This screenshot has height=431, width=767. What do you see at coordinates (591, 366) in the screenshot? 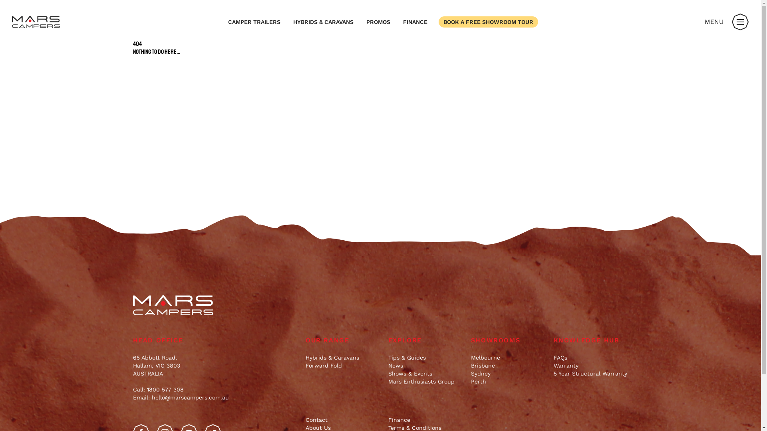
I see `Warranty` at bounding box center [591, 366].